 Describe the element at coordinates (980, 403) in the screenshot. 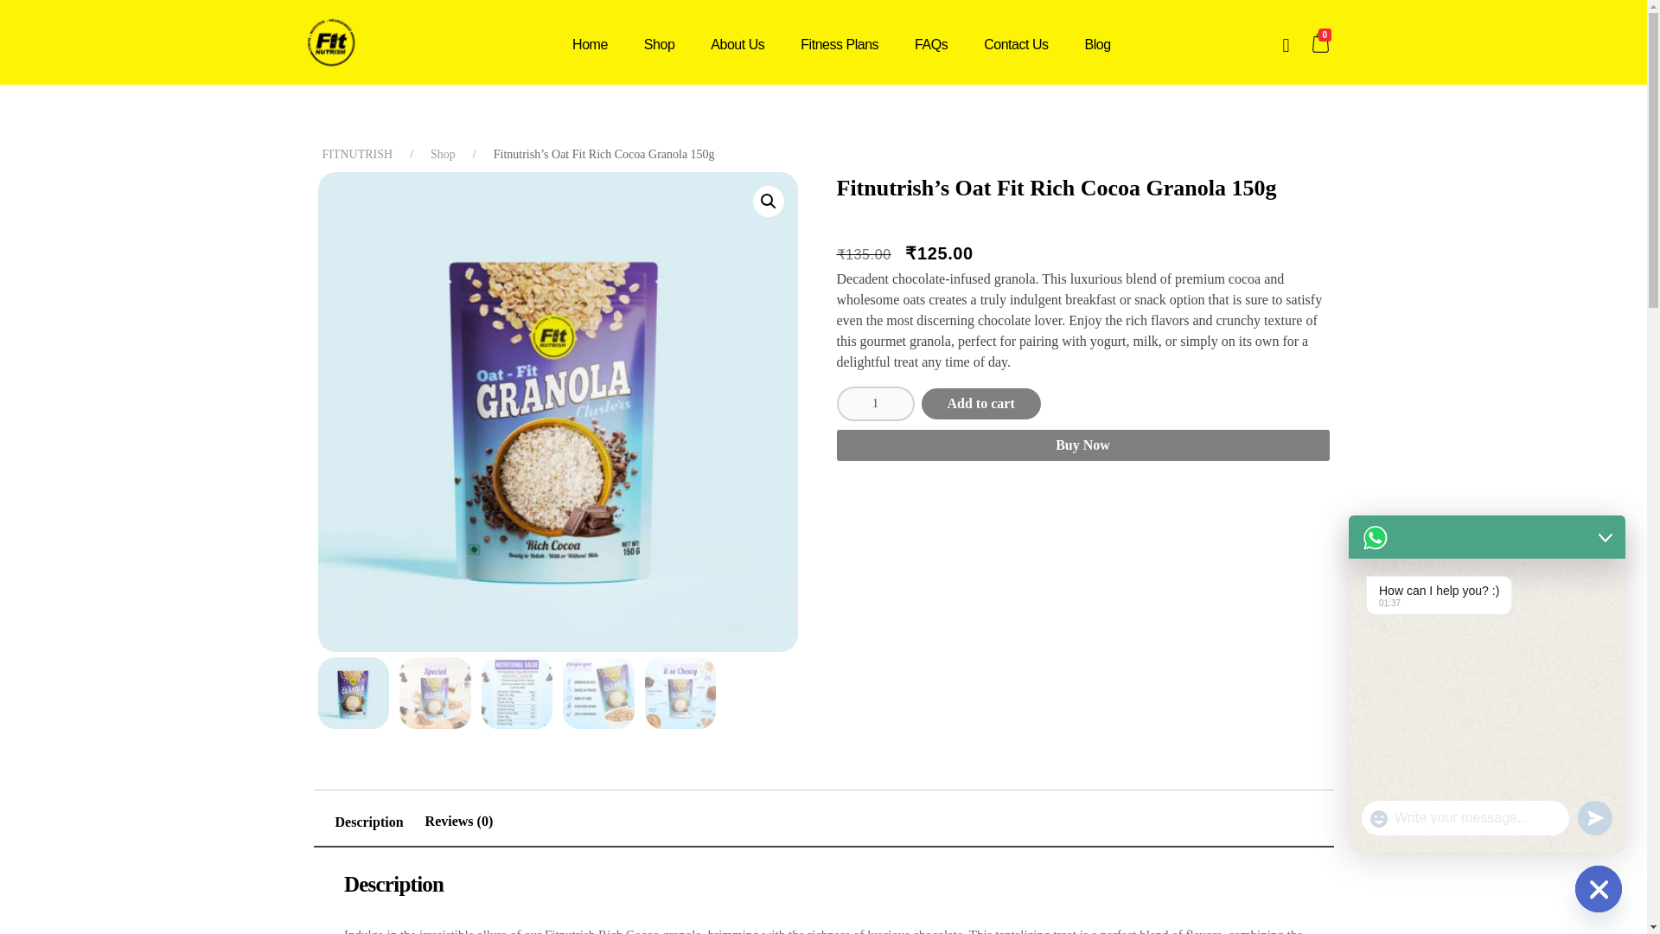

I see `Add to cart` at that location.